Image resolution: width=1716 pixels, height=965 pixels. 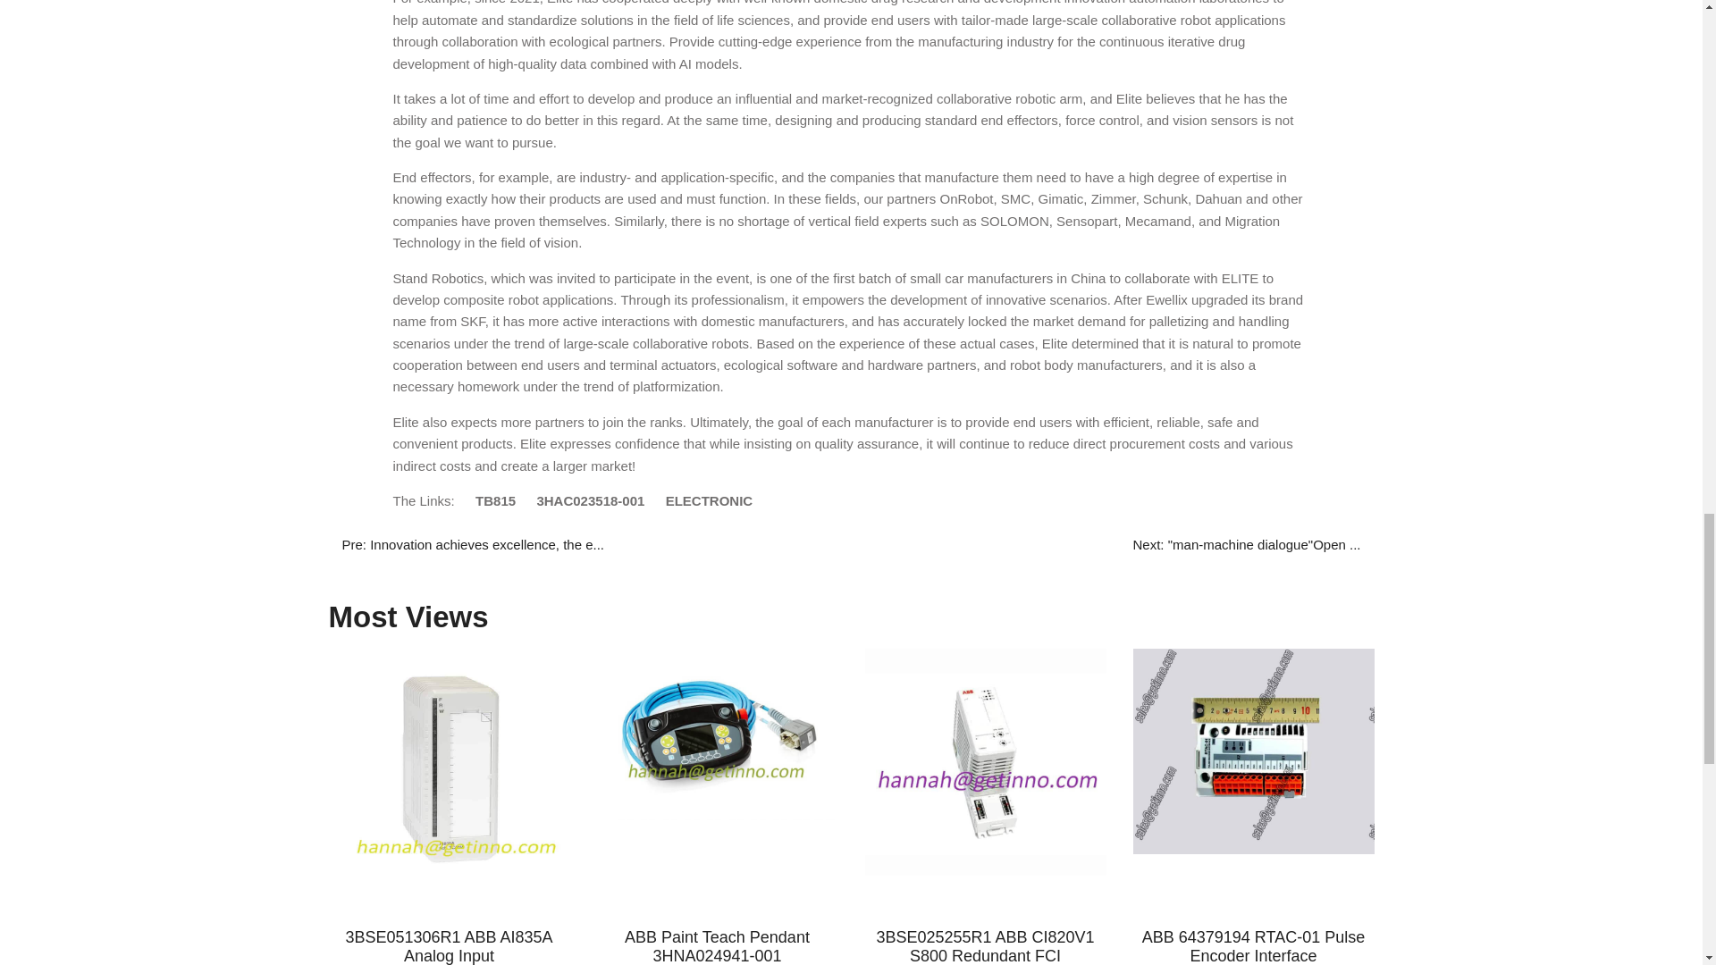 What do you see at coordinates (685, 63) in the screenshot?
I see `AI` at bounding box center [685, 63].